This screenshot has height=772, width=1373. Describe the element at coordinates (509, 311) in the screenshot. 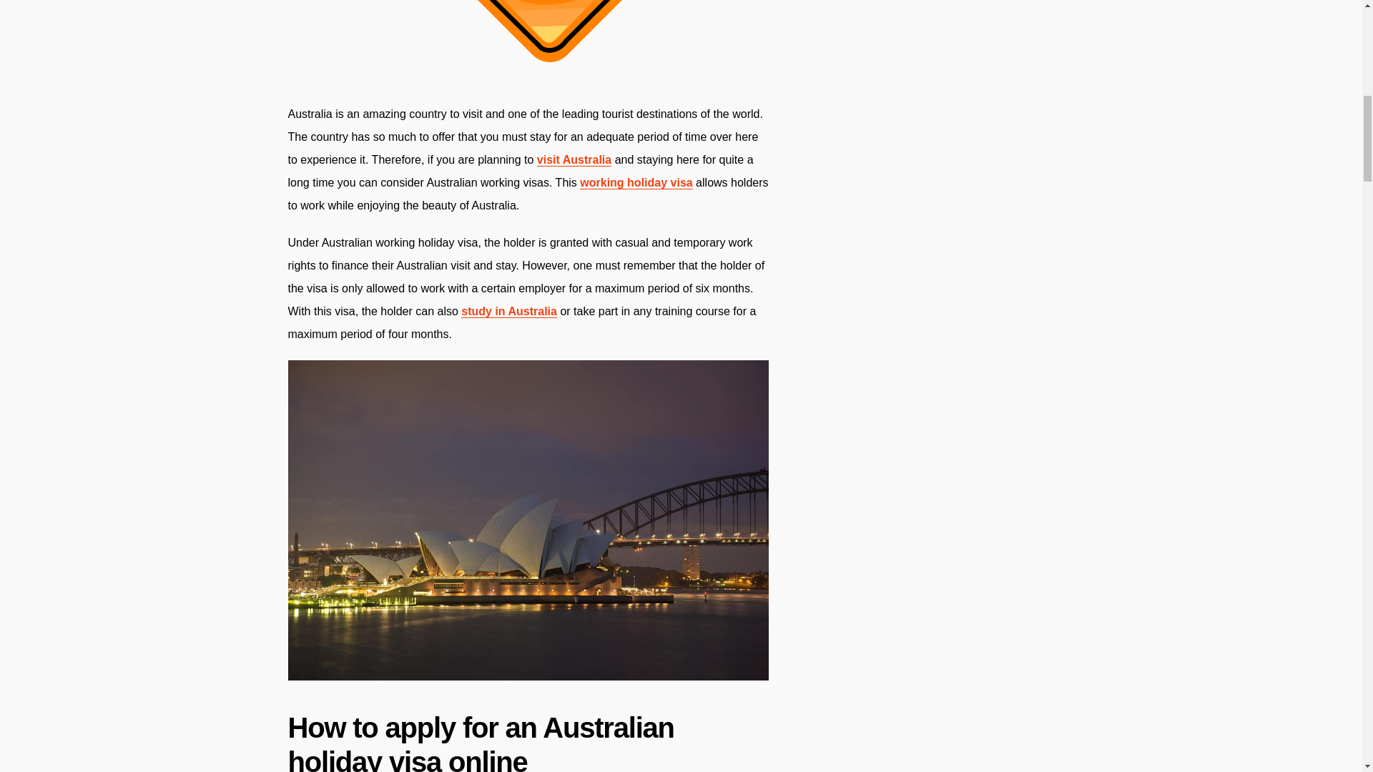

I see `study in Australia` at that location.